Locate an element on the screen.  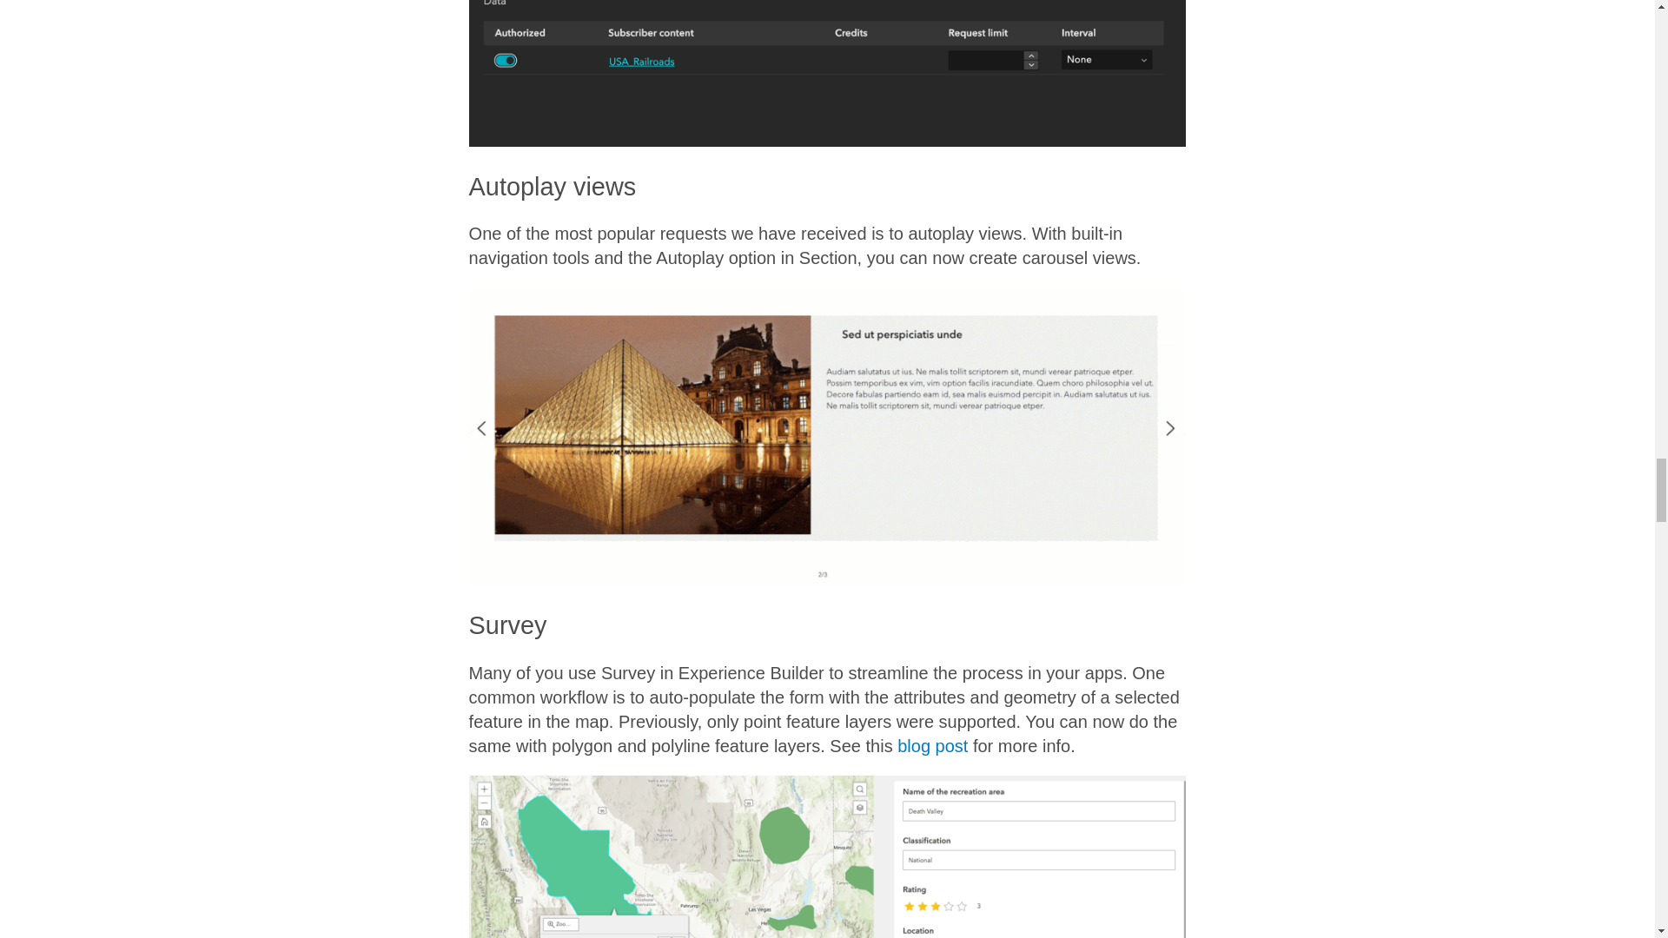
Subscriber content window is located at coordinates (827, 73).